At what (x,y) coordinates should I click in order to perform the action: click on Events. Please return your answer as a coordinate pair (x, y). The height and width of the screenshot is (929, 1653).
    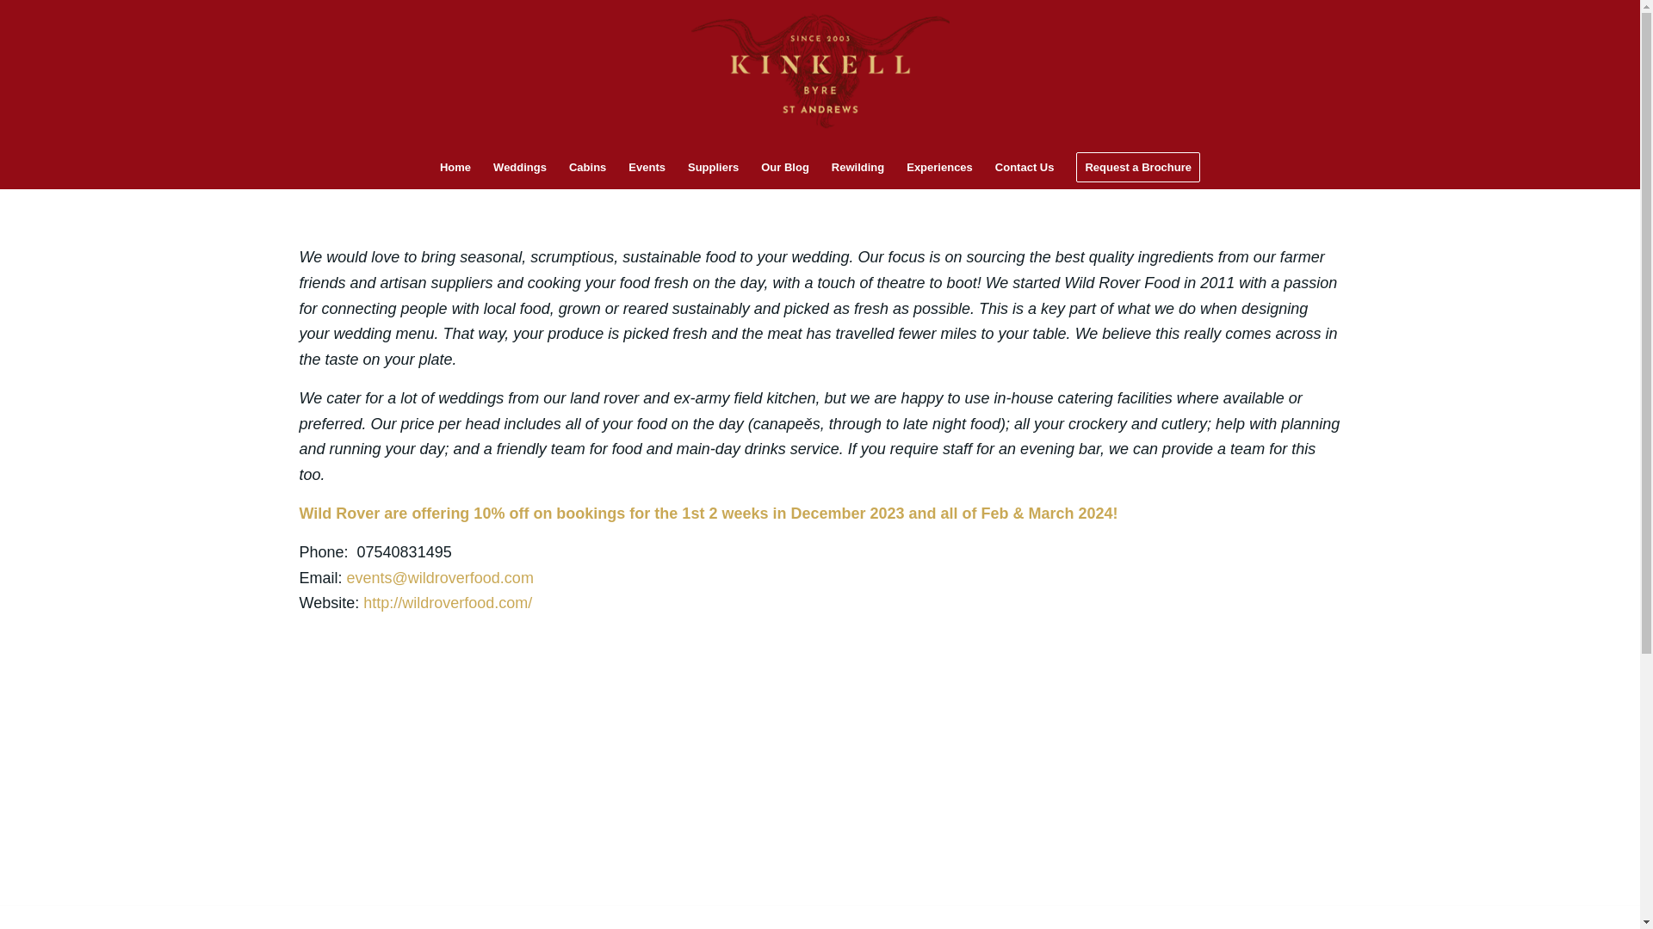
    Looking at the image, I should click on (646, 167).